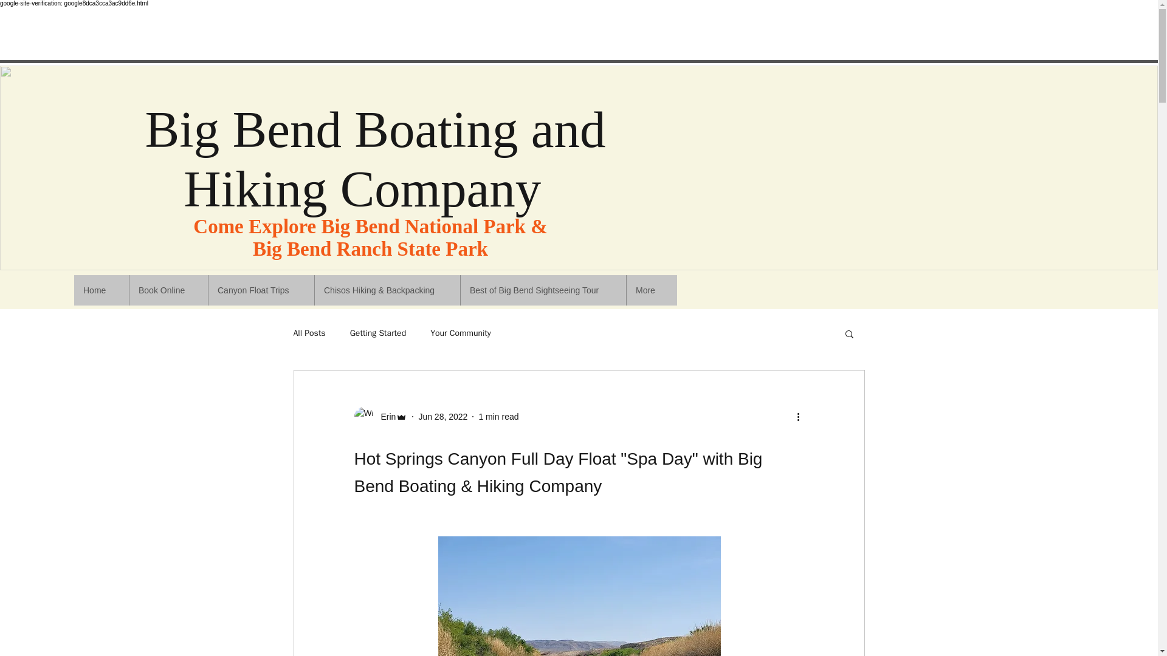 Image resolution: width=1167 pixels, height=656 pixels. What do you see at coordinates (498, 417) in the screenshot?
I see `1 min read` at bounding box center [498, 417].